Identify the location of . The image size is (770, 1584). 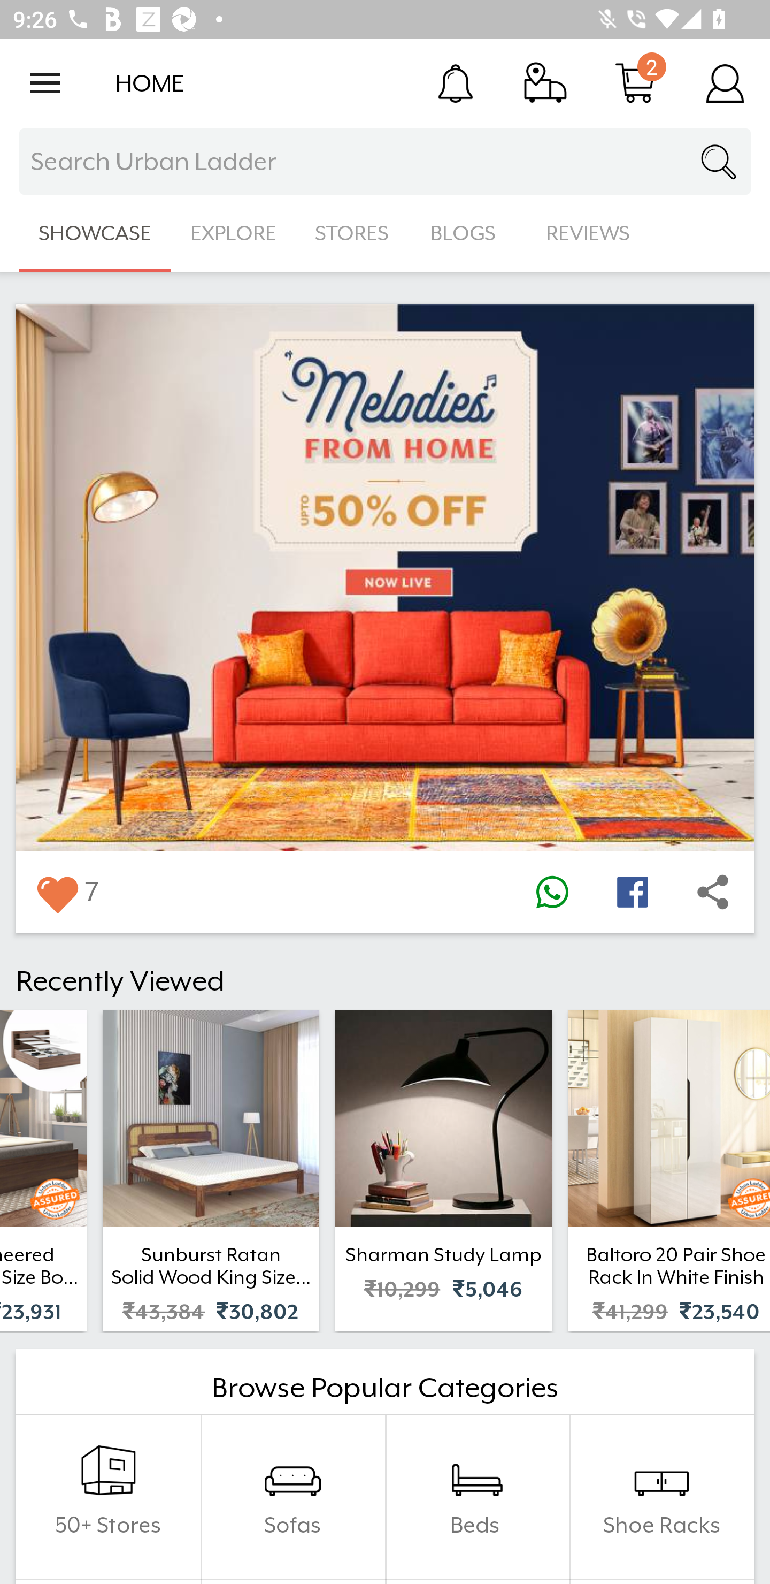
(57, 892).